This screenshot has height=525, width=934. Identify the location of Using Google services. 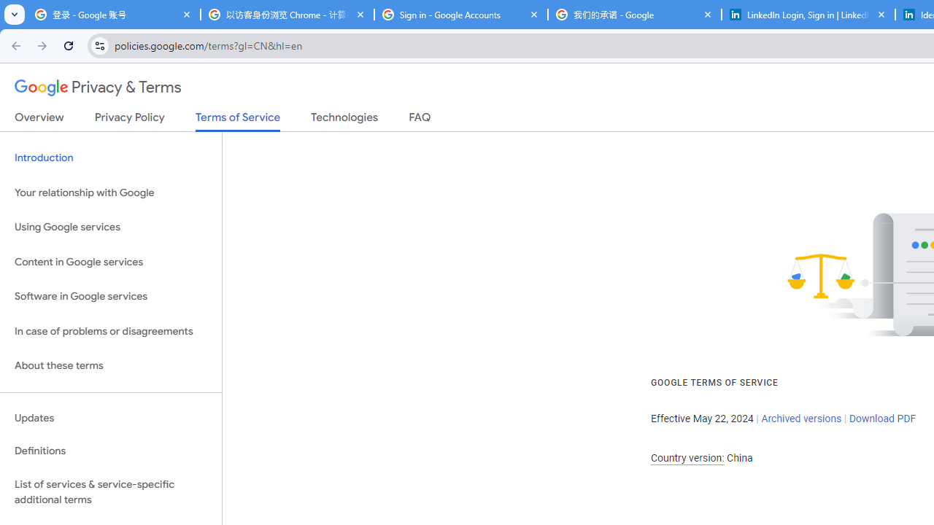
(111, 227).